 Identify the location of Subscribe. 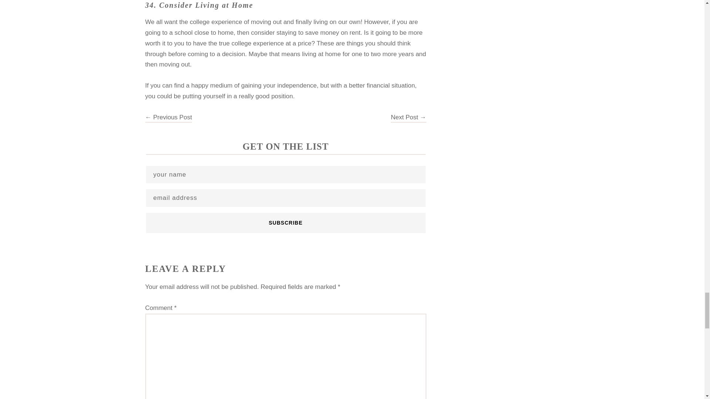
(285, 222).